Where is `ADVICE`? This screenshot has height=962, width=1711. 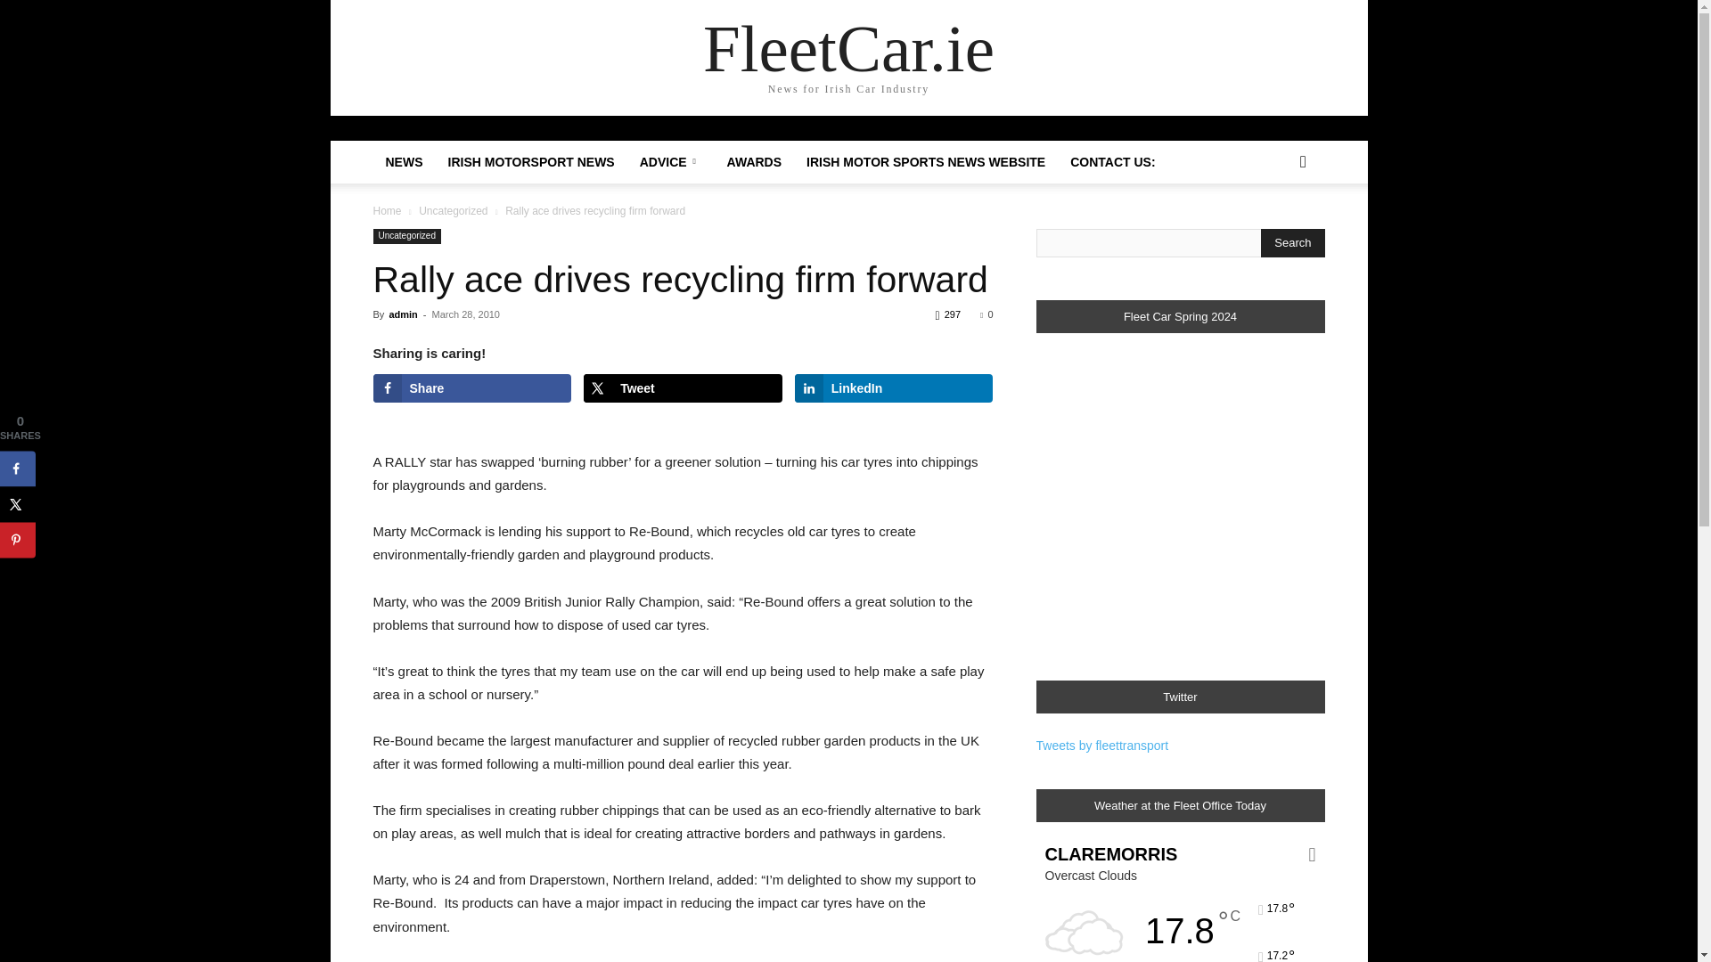
ADVICE is located at coordinates (671, 162).